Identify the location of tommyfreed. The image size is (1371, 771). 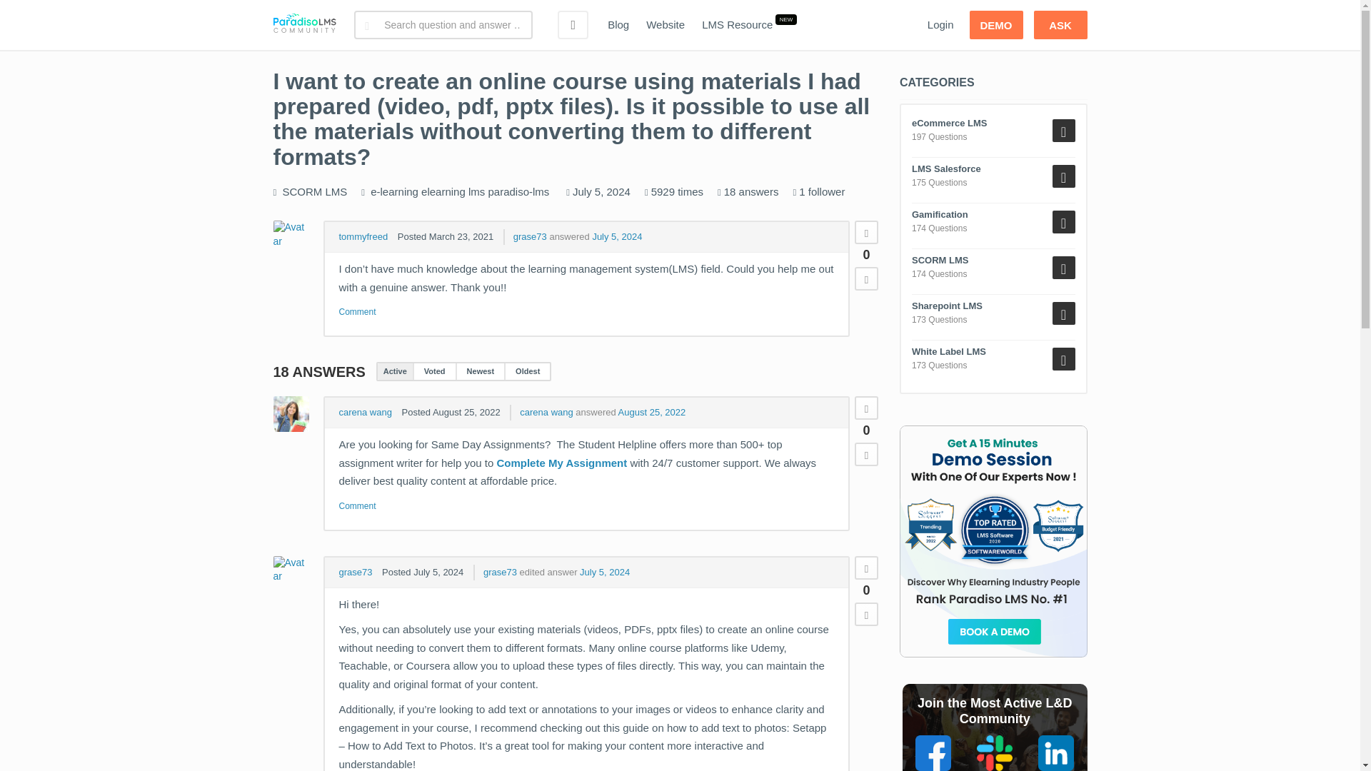
(363, 237).